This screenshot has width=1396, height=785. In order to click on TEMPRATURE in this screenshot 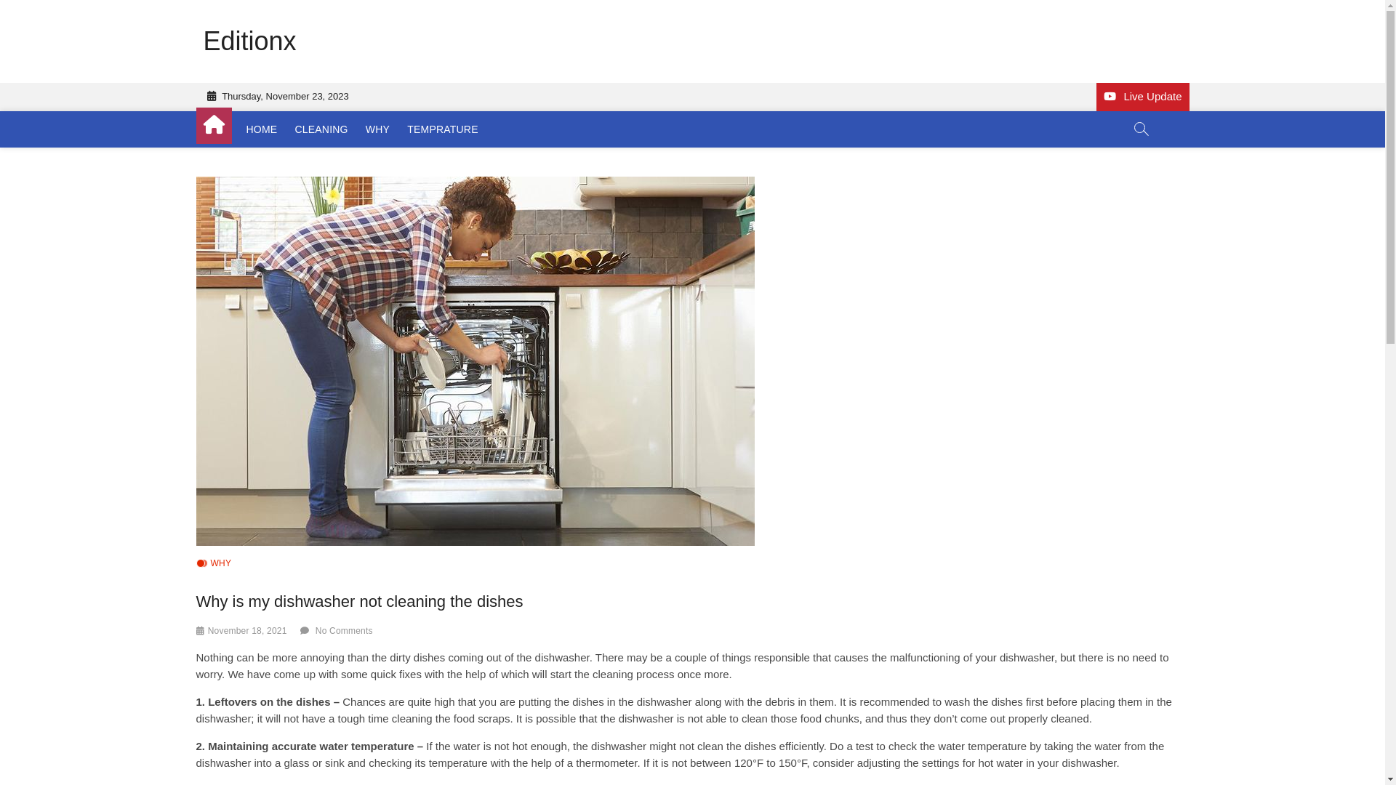, I will do `click(442, 129)`.